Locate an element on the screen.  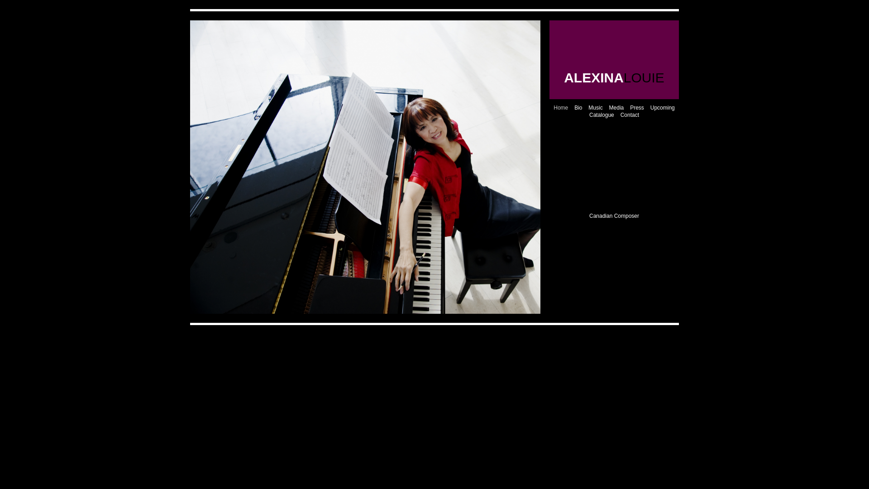
Home is located at coordinates (561, 108).